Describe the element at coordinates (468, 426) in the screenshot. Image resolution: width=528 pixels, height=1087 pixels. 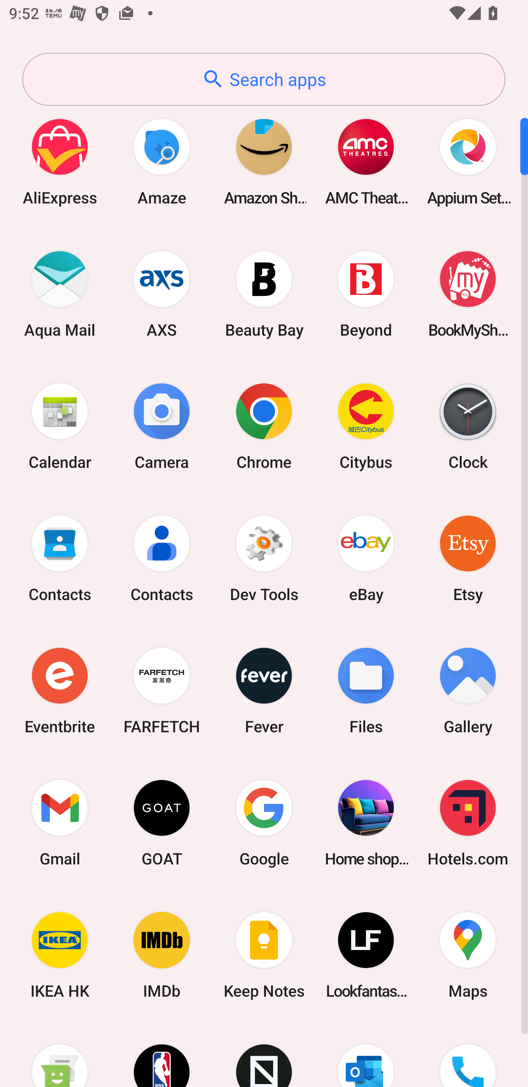
I see `Clock` at that location.